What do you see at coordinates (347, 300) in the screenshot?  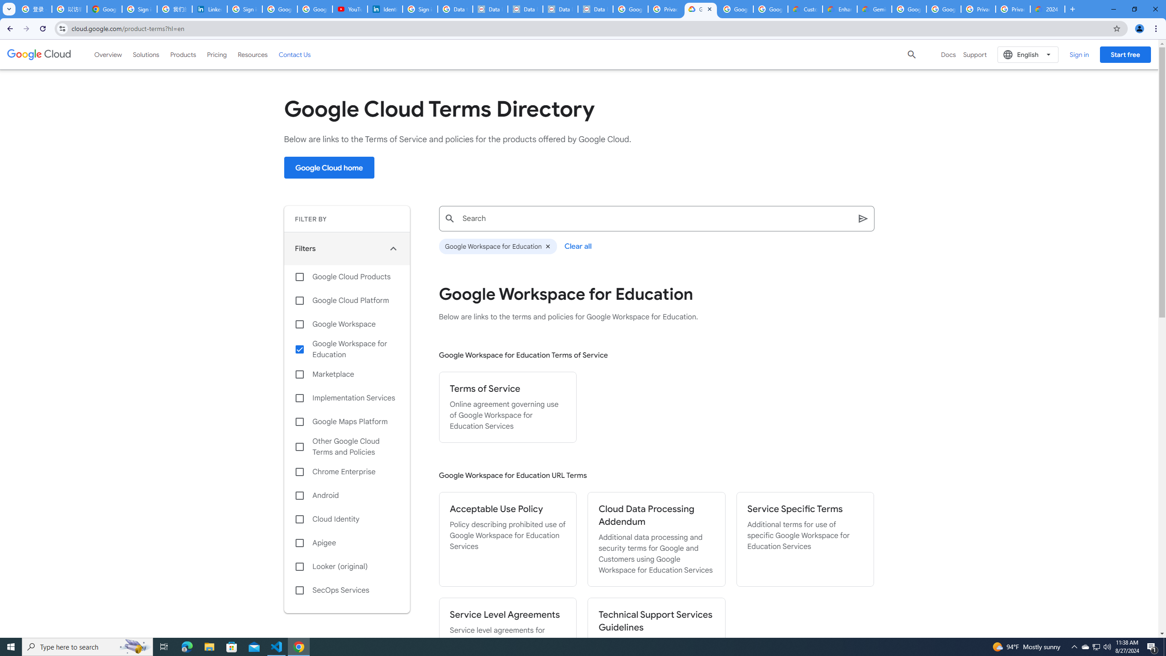 I see `Google Cloud Platform` at bounding box center [347, 300].